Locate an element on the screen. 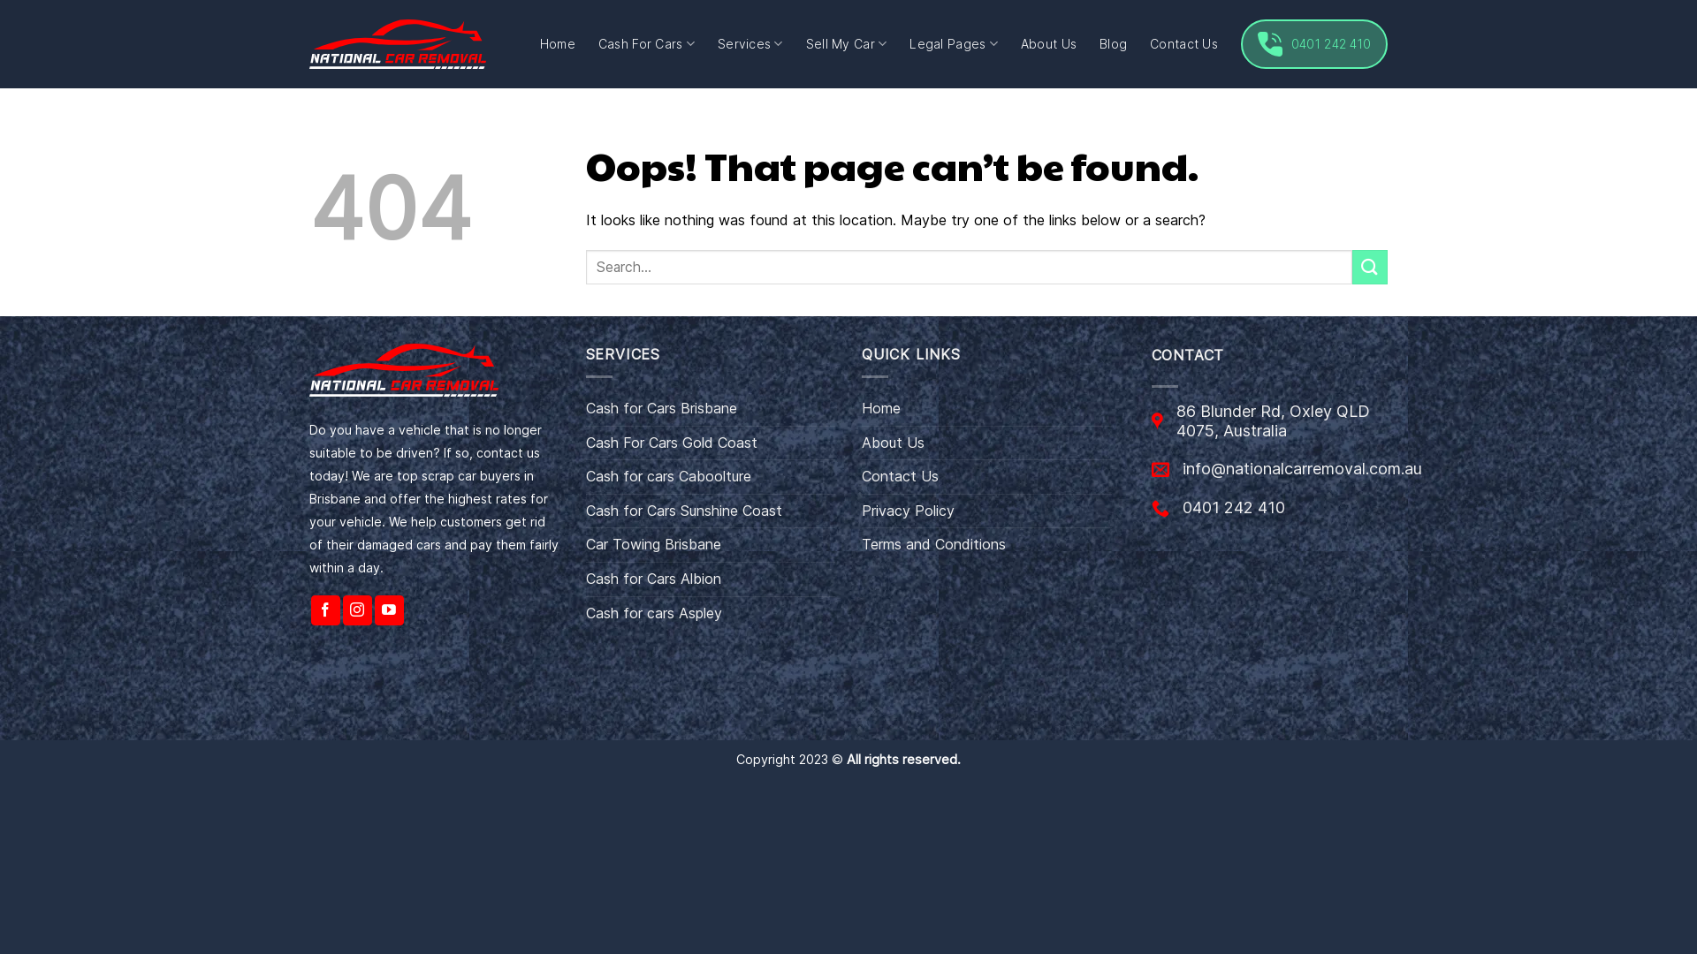 The width and height of the screenshot is (1697, 954). 0401 242 410 is located at coordinates (1314, 44).